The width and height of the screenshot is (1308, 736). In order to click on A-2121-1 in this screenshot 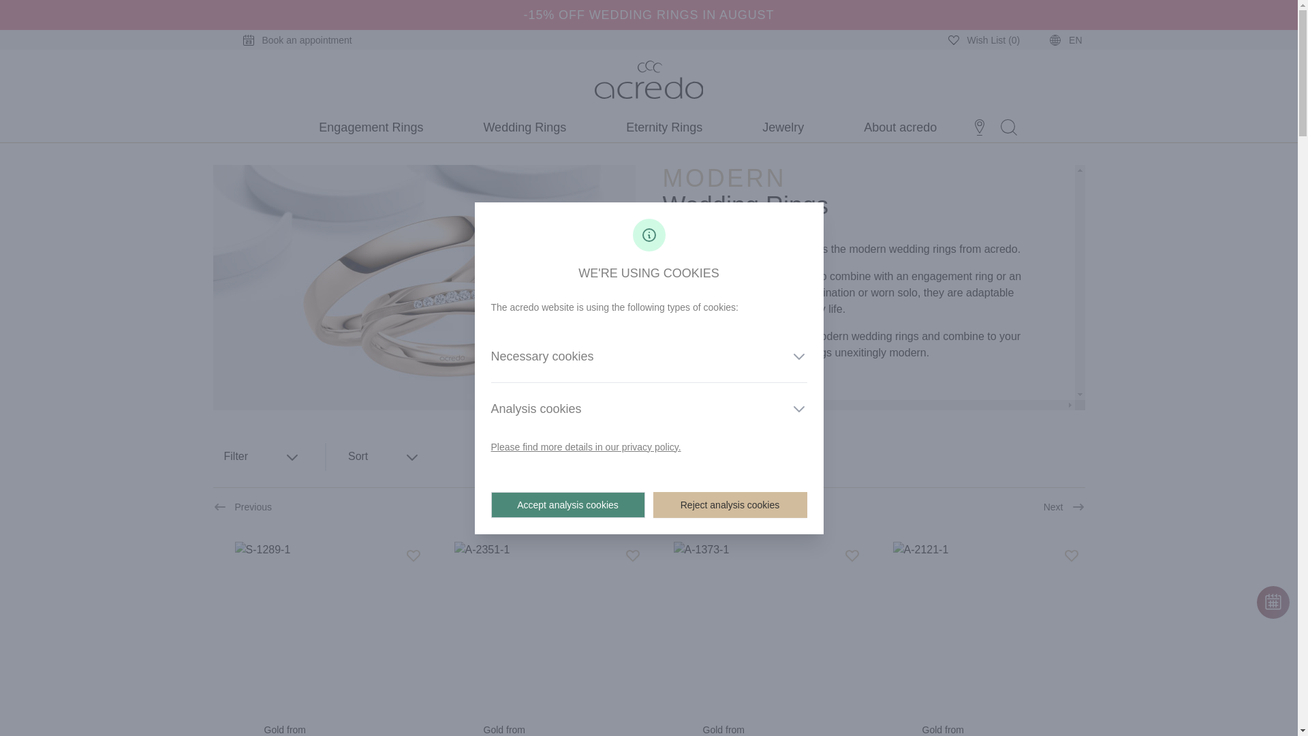, I will do `click(977, 627)`.